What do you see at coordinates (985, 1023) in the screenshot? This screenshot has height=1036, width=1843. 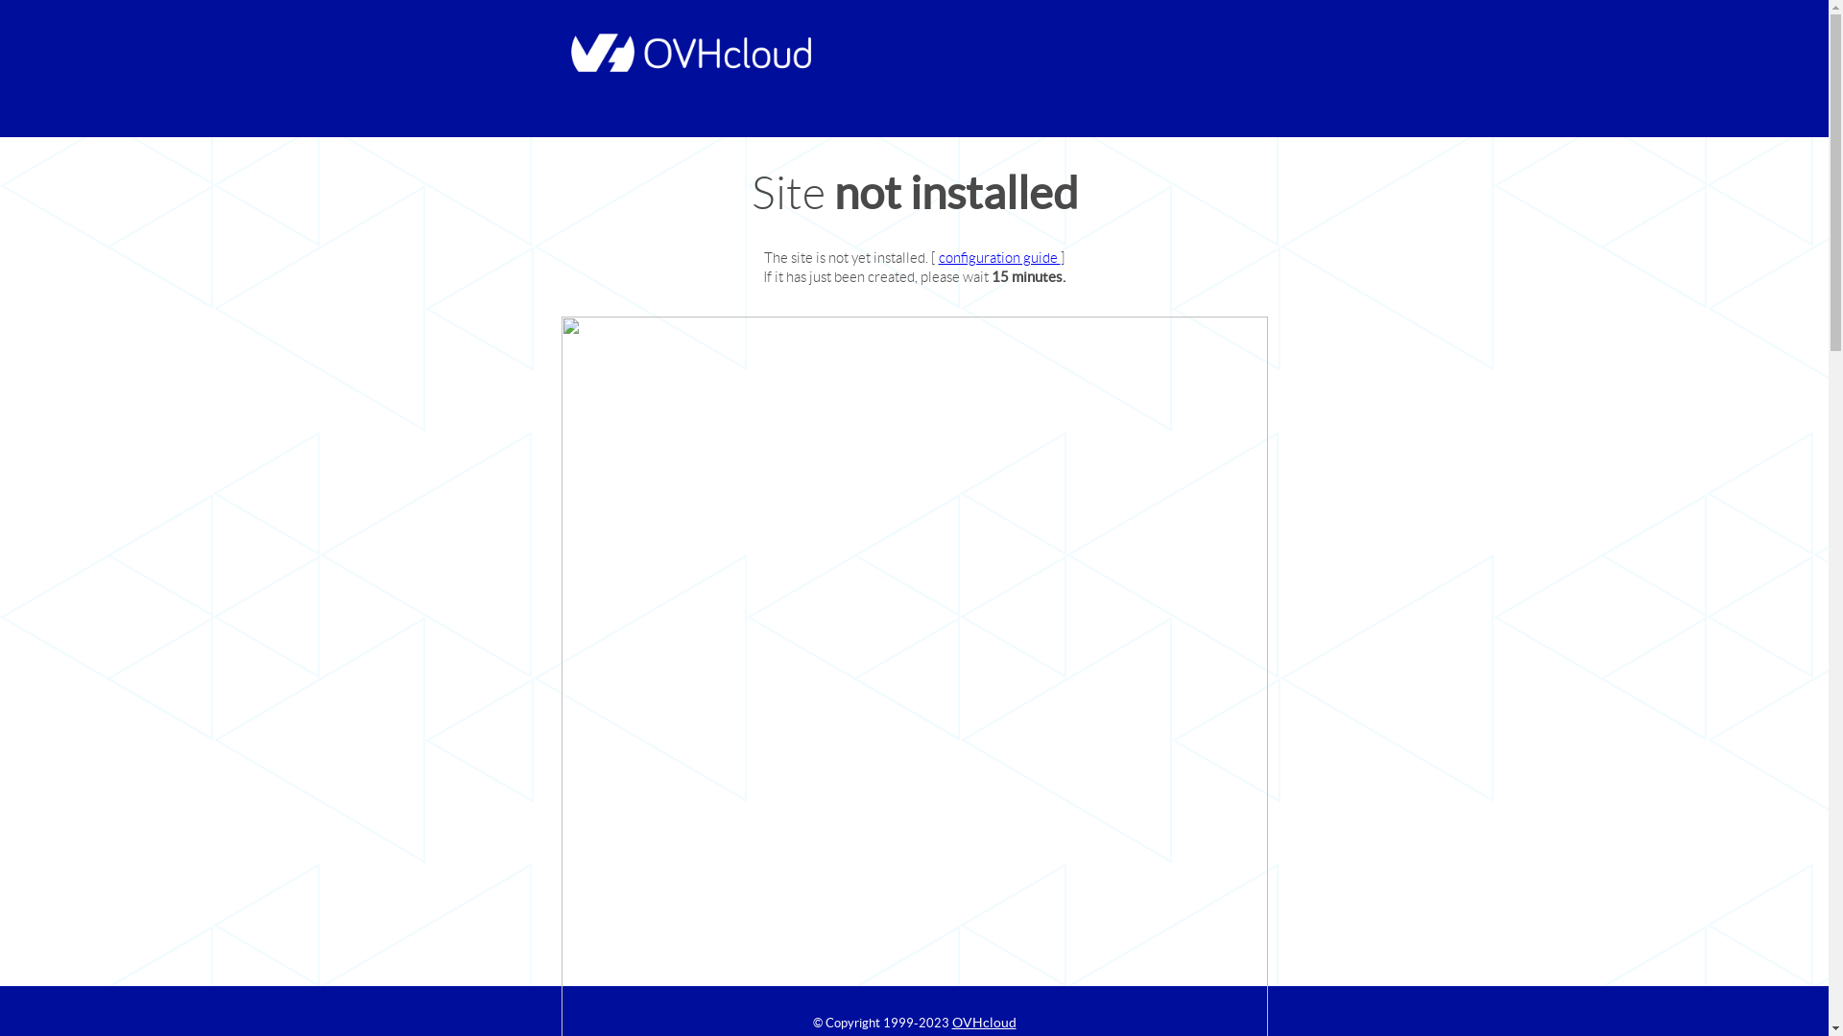 I see `OVHcloud` at bounding box center [985, 1023].